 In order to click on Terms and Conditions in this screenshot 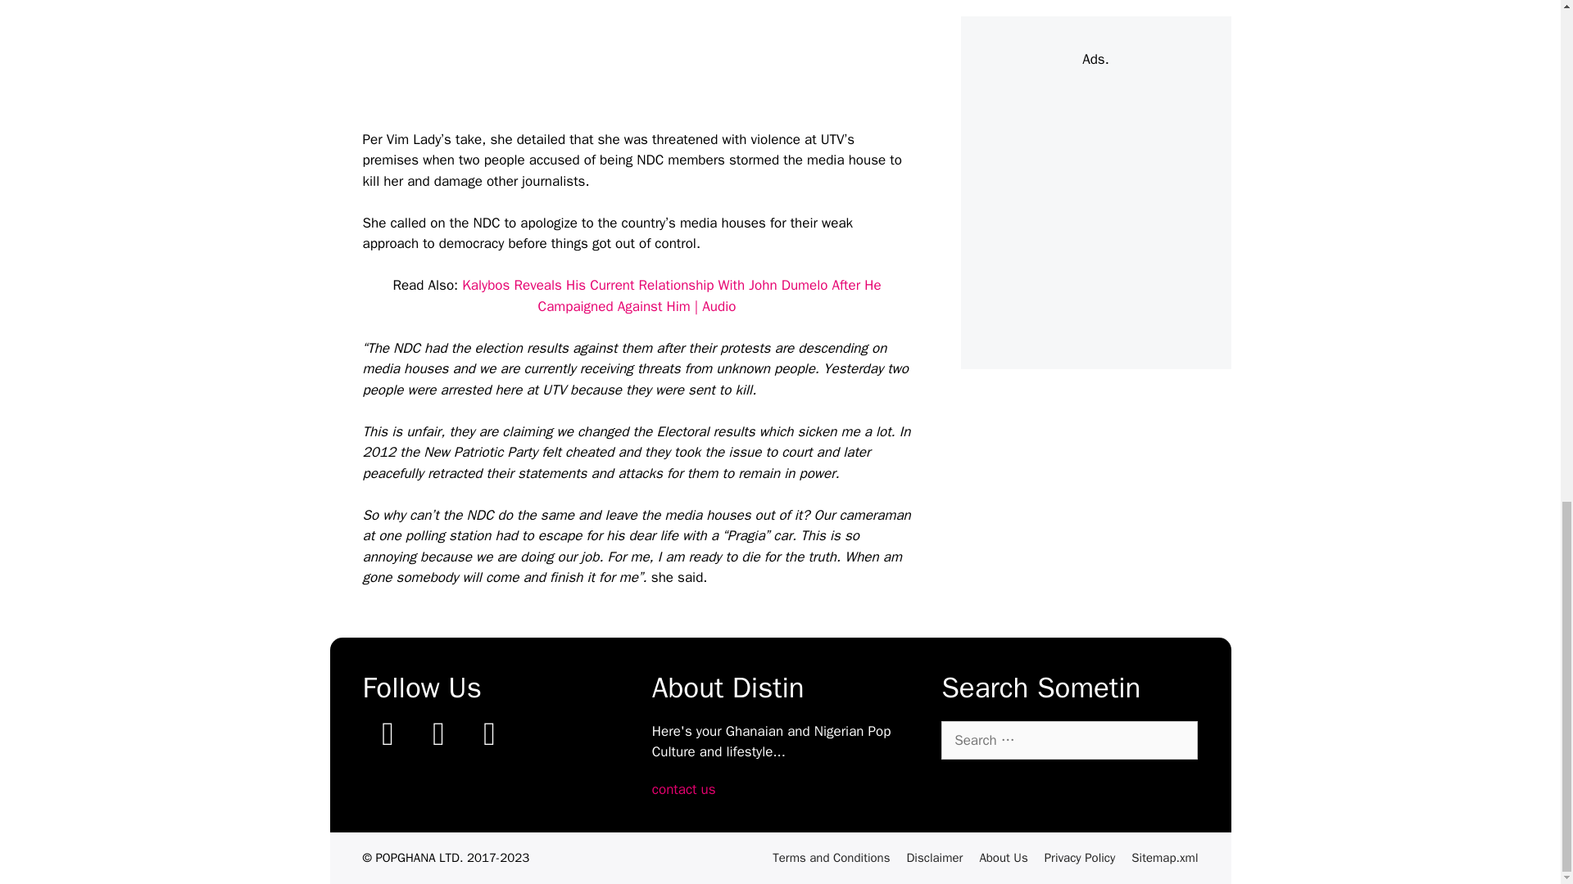, I will do `click(831, 858)`.